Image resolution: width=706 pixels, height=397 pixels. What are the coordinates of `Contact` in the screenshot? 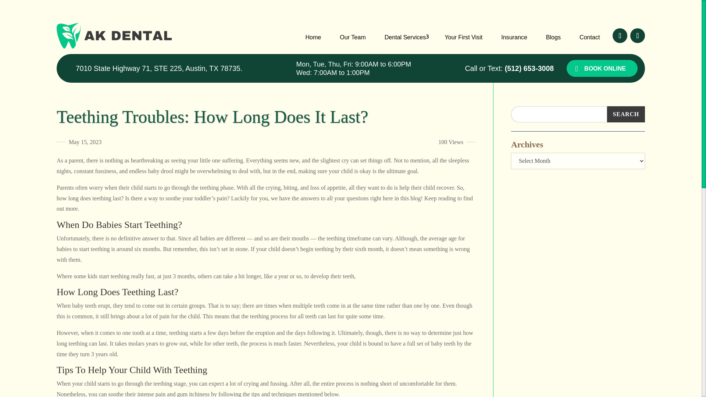 It's located at (589, 37).